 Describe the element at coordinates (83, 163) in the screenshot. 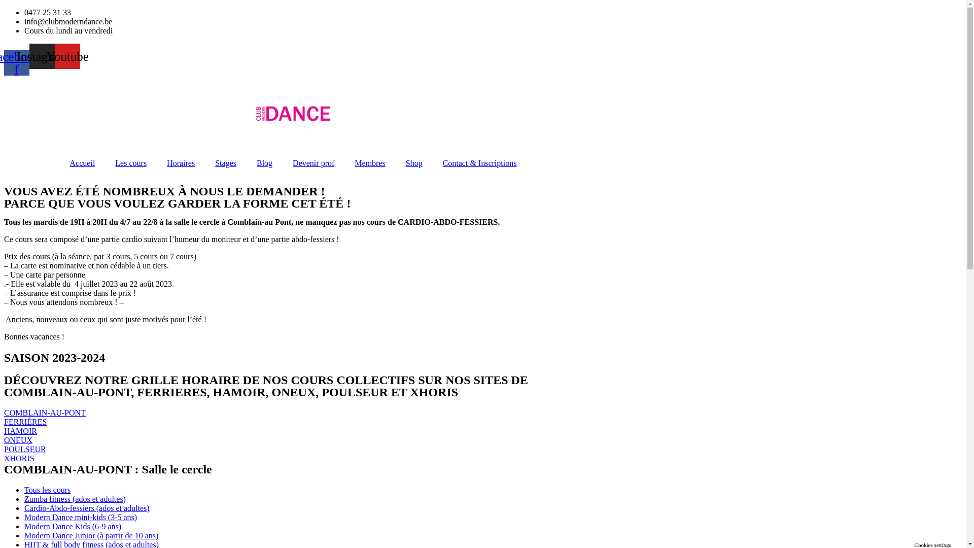

I see `Accueil` at that location.